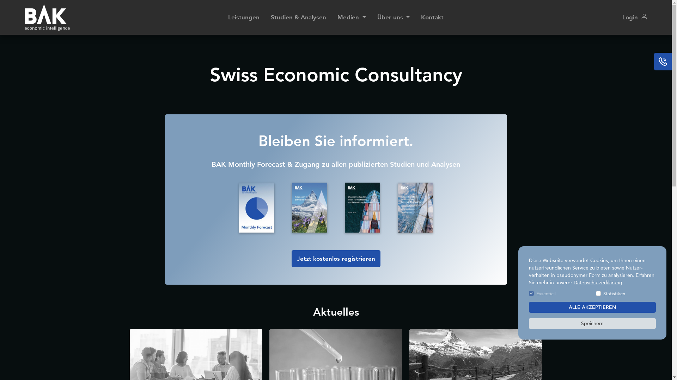 Image resolution: width=677 pixels, height=380 pixels. What do you see at coordinates (244, 18) in the screenshot?
I see `Leistungen` at bounding box center [244, 18].